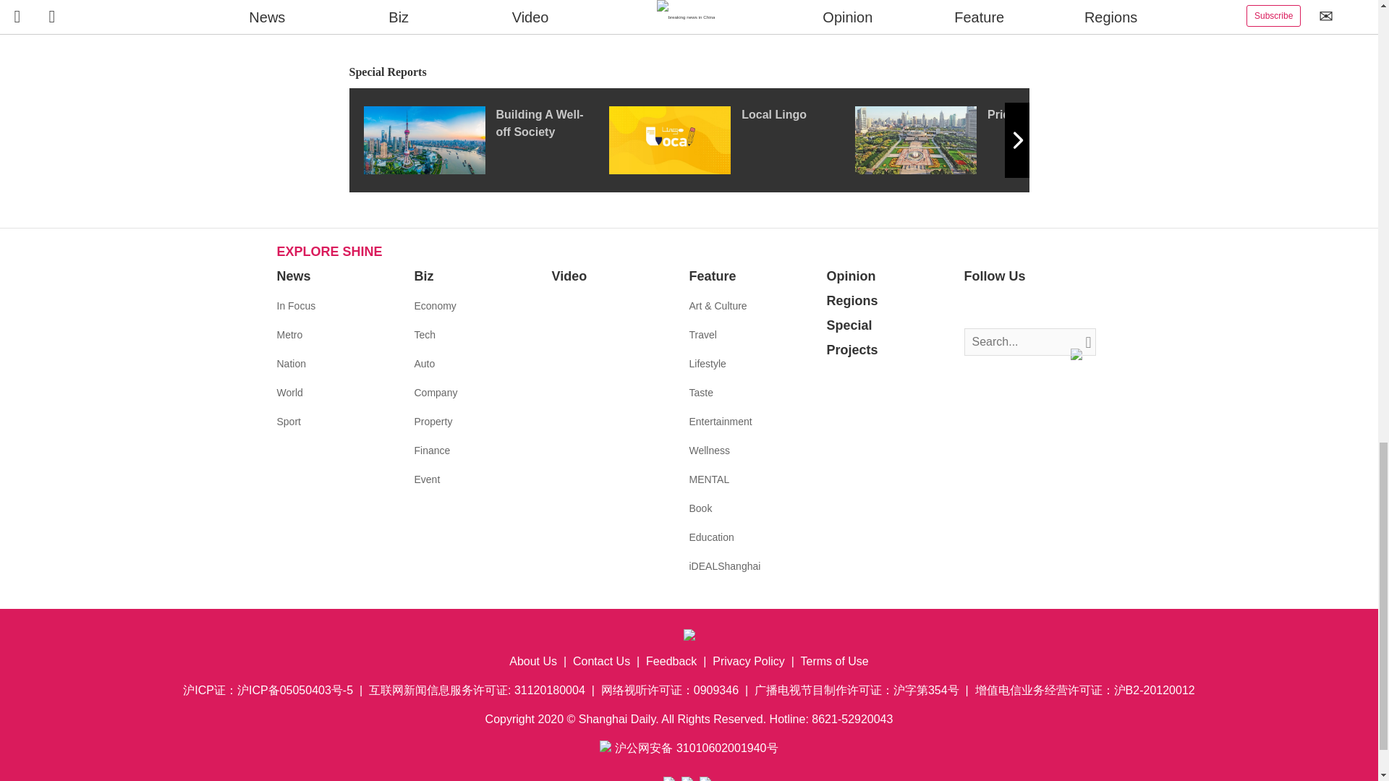 This screenshot has width=1389, height=781. What do you see at coordinates (997, 307) in the screenshot?
I see `Follow us on Twitter` at bounding box center [997, 307].